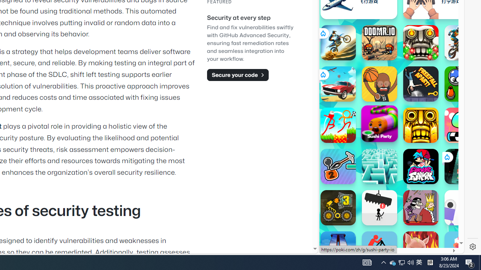 The height and width of the screenshot is (270, 481). Describe the element at coordinates (457, 109) in the screenshot. I see `Crazy Cars` at that location.